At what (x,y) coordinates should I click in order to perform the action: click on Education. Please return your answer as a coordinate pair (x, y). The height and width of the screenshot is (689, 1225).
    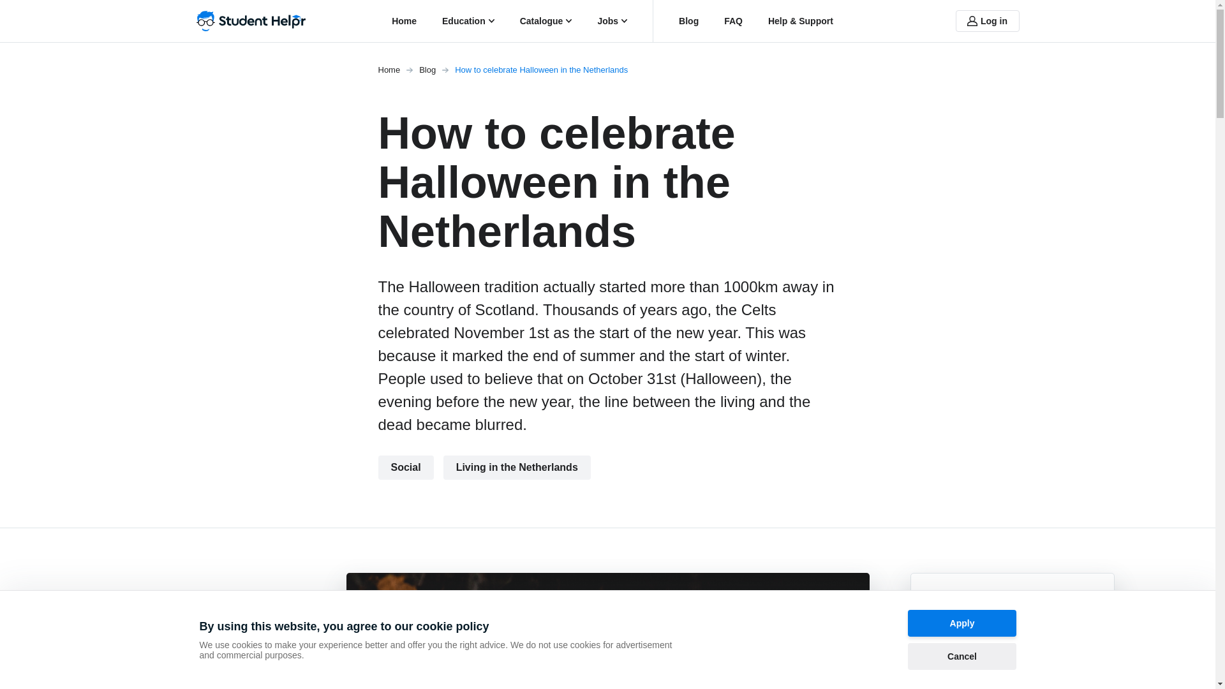
    Looking at the image, I should click on (468, 20).